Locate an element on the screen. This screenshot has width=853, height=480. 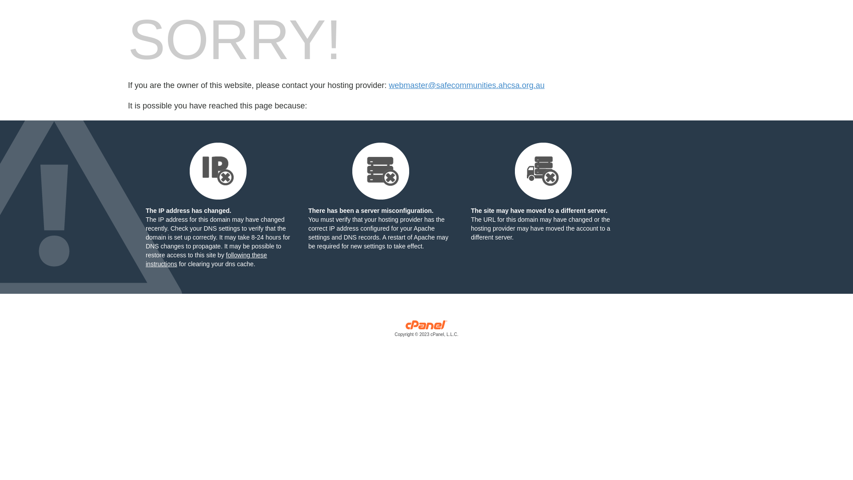
following these instructions is located at coordinates (206, 260).